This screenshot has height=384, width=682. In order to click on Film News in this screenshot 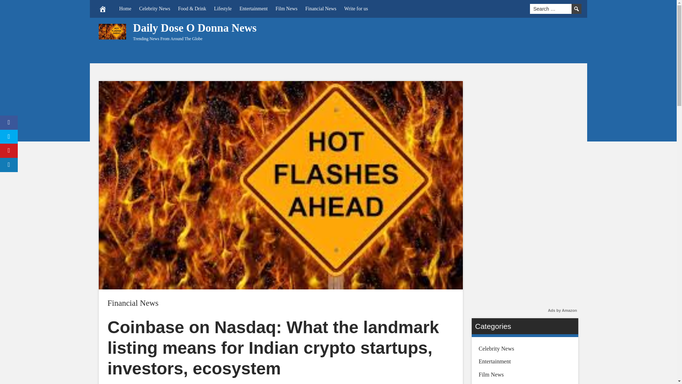, I will do `click(286, 9)`.